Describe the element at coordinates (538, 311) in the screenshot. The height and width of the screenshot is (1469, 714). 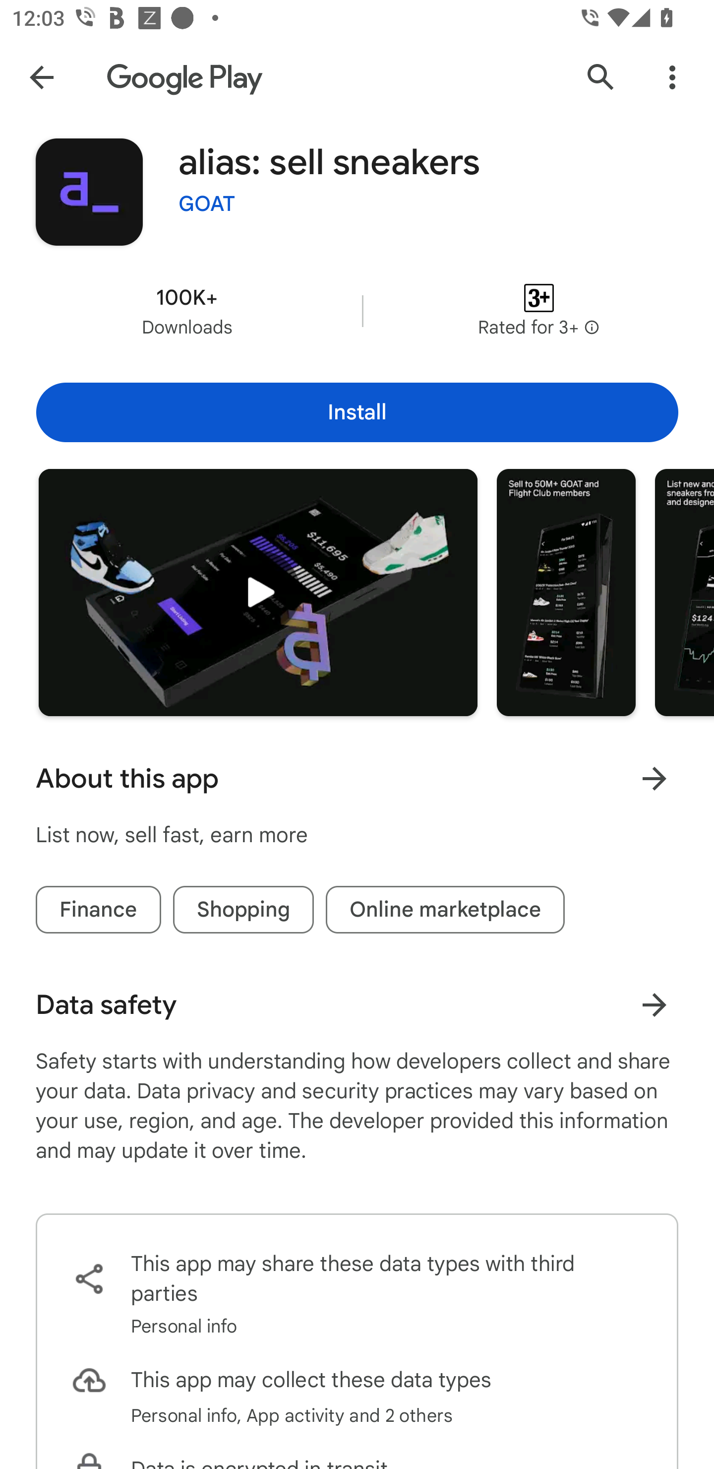
I see `Content rating Rated for 3+` at that location.